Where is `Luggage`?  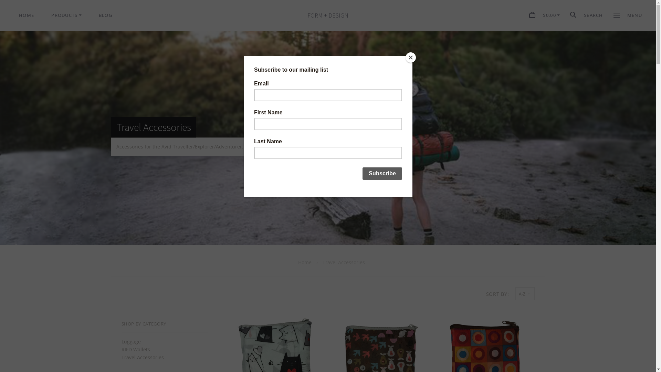 Luggage is located at coordinates (131, 342).